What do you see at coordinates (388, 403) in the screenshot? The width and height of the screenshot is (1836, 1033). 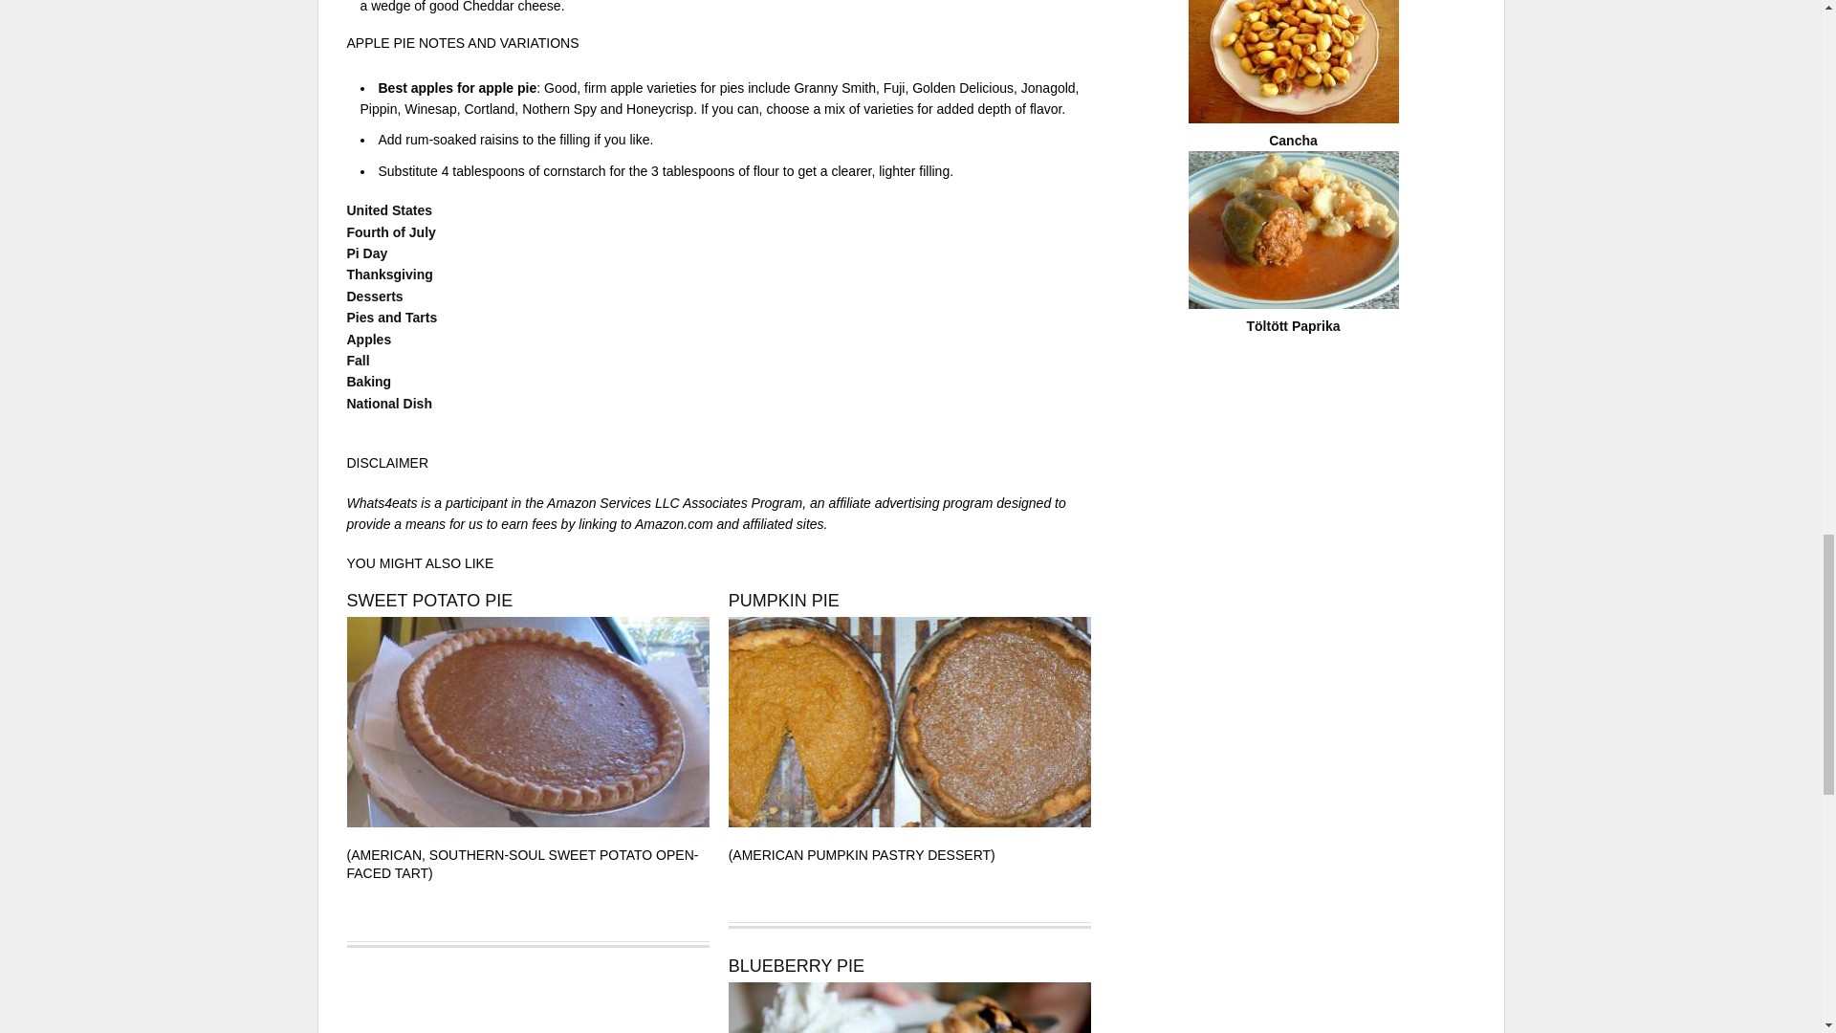 I see `National Dish` at bounding box center [388, 403].